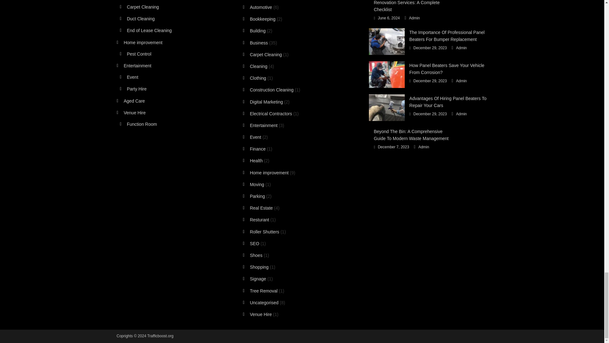  Describe the element at coordinates (258, 7) in the screenshot. I see `Automotive` at that location.